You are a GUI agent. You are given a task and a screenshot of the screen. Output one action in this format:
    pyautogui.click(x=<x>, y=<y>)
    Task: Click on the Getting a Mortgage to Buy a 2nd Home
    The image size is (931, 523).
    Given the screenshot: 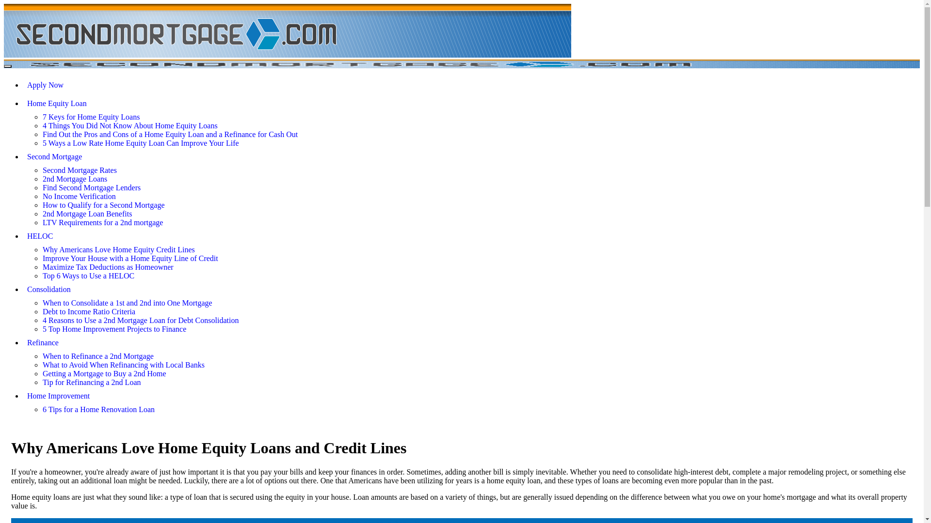 What is the action you would take?
    pyautogui.click(x=105, y=374)
    